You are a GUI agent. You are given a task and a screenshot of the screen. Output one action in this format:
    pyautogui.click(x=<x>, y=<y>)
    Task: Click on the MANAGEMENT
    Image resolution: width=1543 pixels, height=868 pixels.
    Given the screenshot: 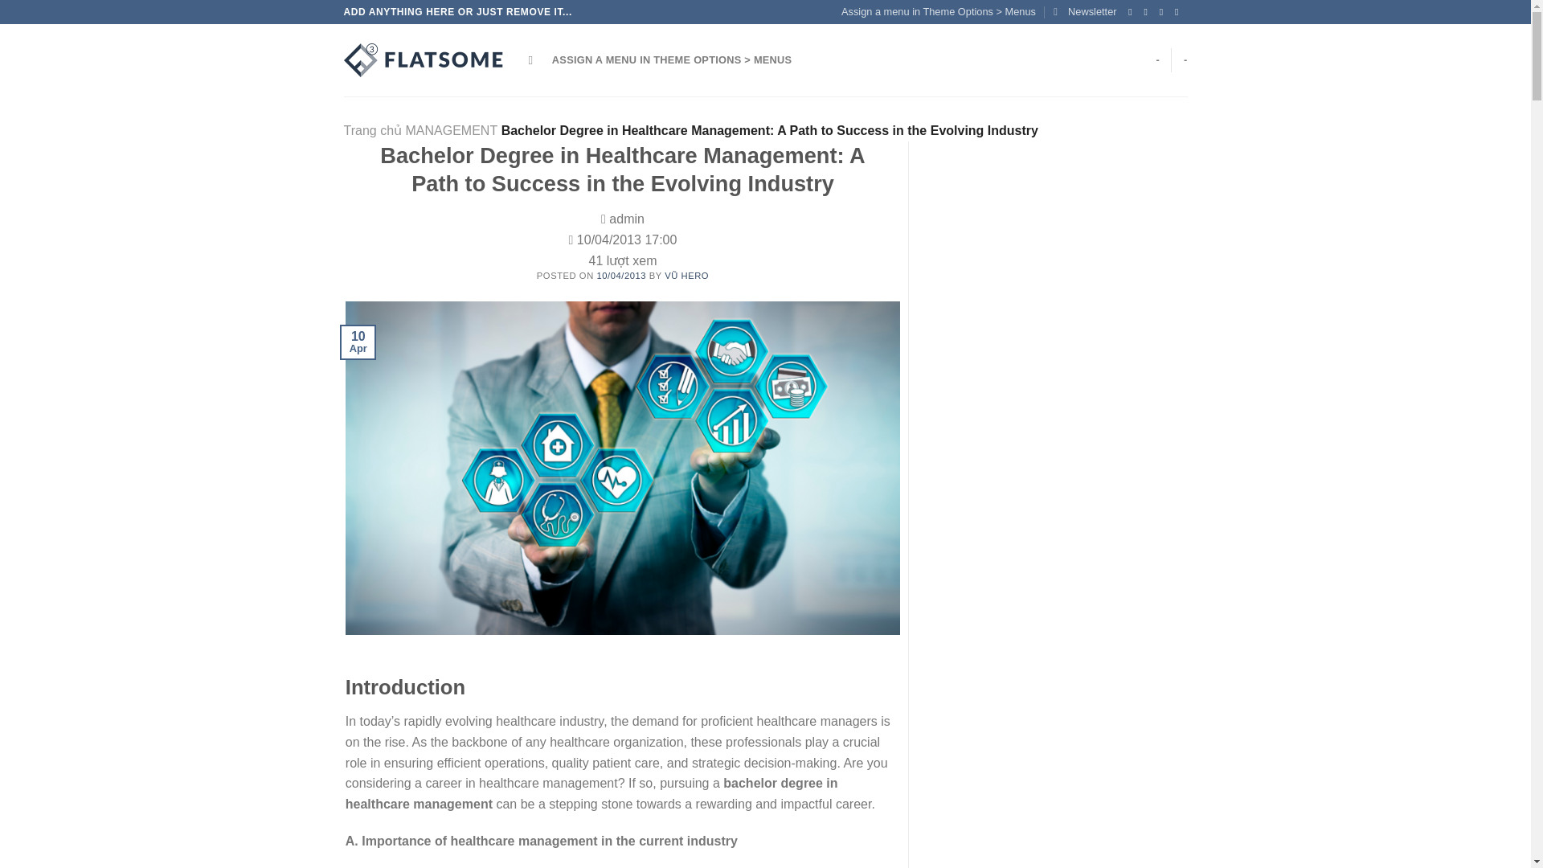 What is the action you would take?
    pyautogui.click(x=450, y=130)
    